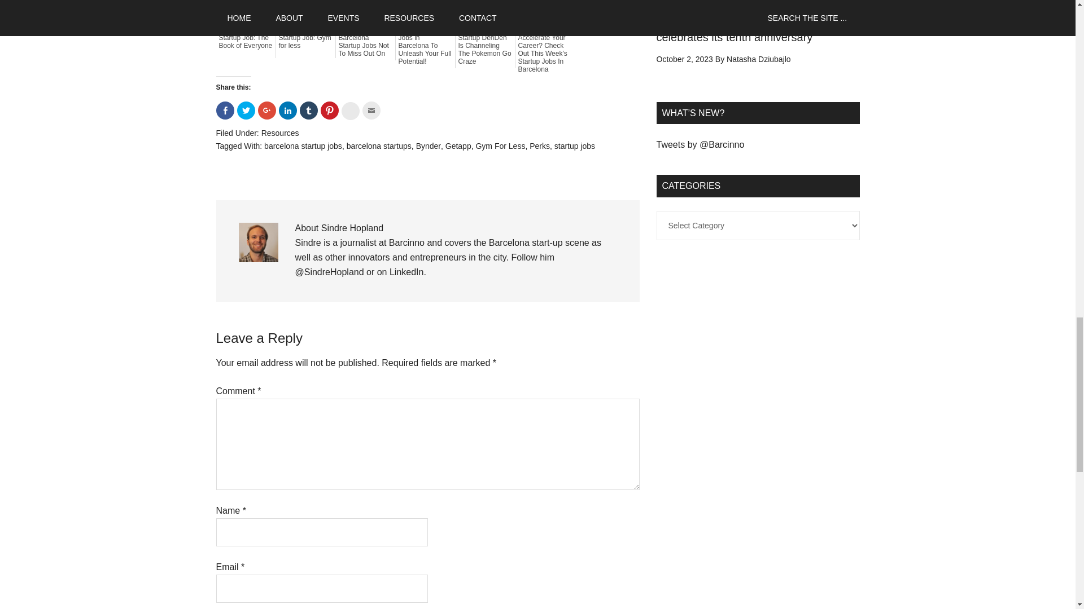 Image resolution: width=1084 pixels, height=609 pixels. What do you see at coordinates (365, 42) in the screenshot?
I see `Best Of May: 3 Barcelona Startup Jobs Not To Miss Out On` at bounding box center [365, 42].